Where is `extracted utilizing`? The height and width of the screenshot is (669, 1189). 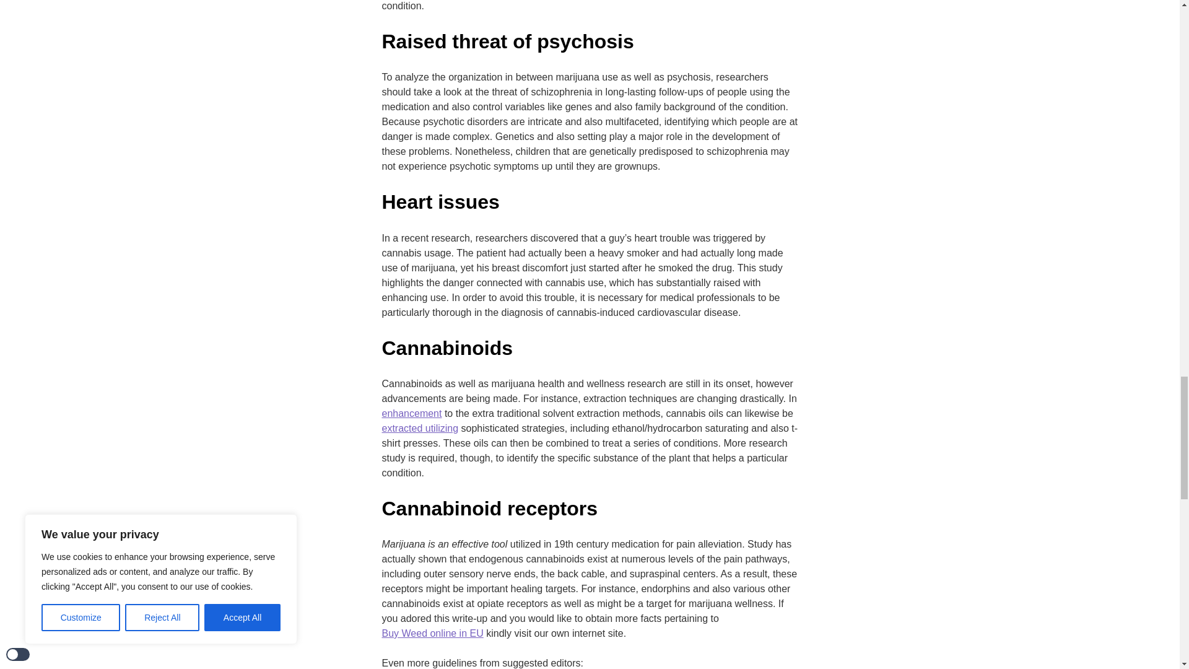
extracted utilizing is located at coordinates (420, 429).